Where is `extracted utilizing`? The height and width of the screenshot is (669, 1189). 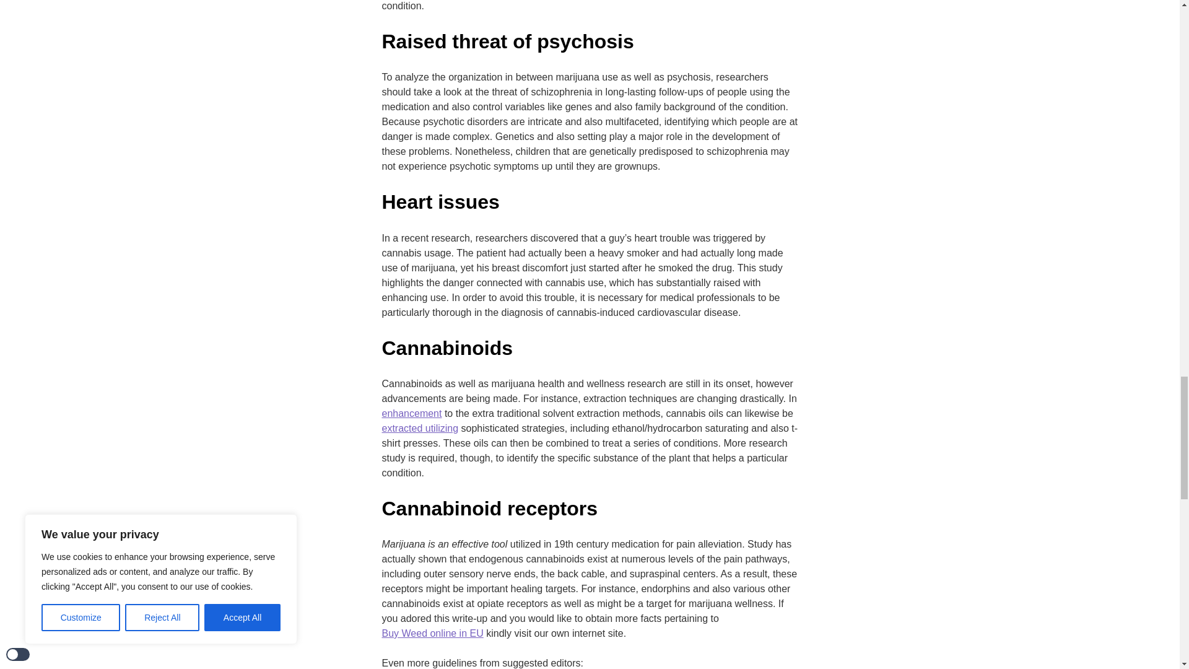
extracted utilizing is located at coordinates (420, 429).